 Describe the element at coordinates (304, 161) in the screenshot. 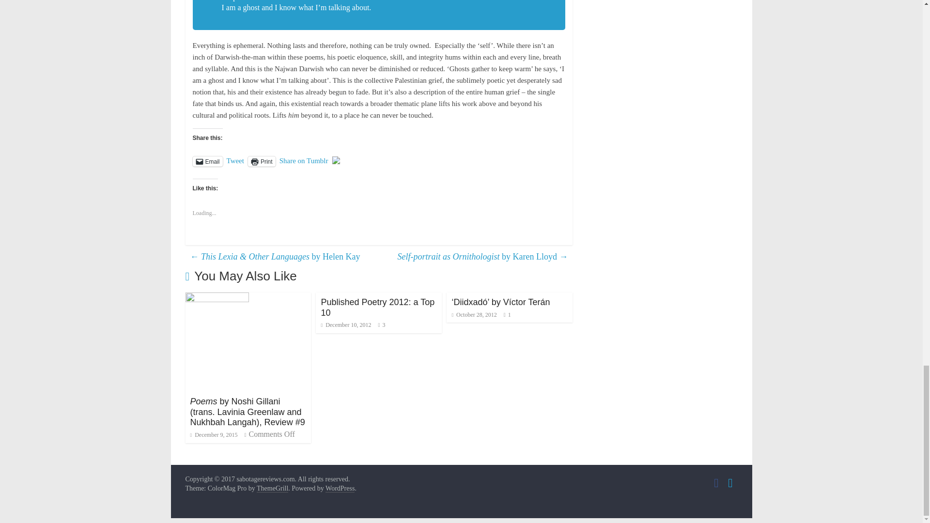

I see `Share on Tumblr` at that location.